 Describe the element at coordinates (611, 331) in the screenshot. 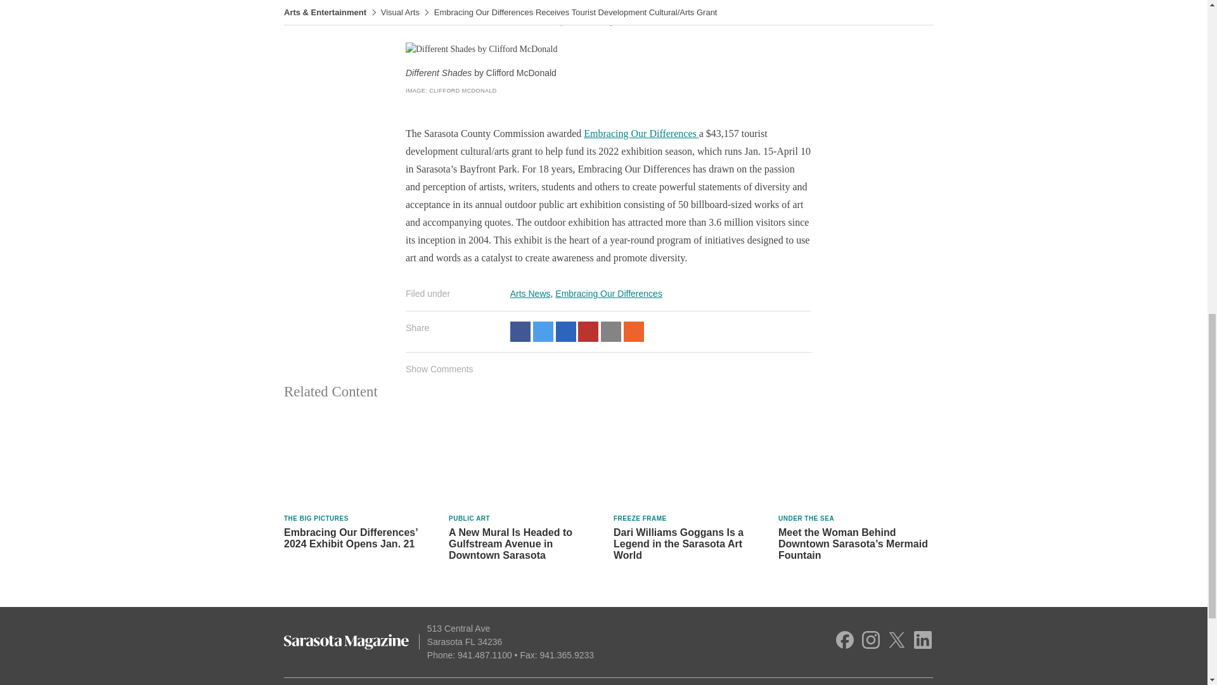

I see `Share via Email` at that location.